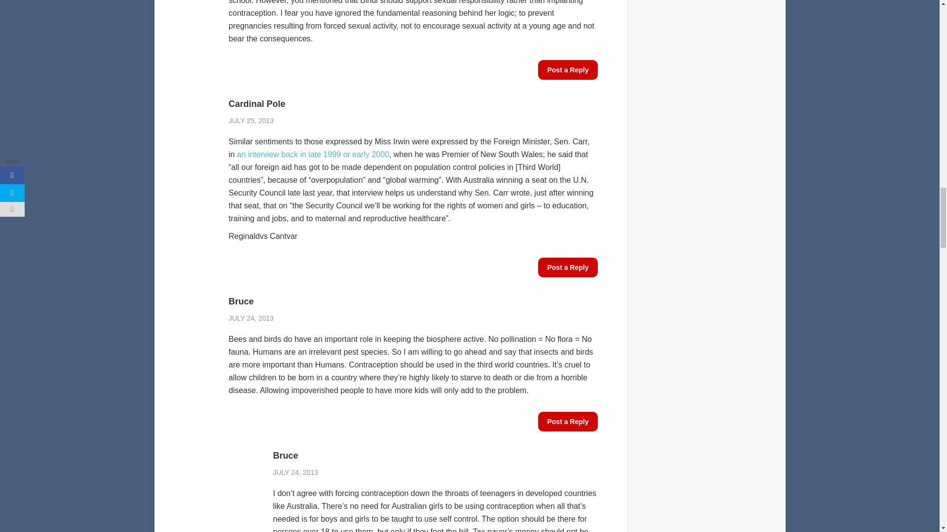  I want to click on Post a Reply, so click(567, 421).